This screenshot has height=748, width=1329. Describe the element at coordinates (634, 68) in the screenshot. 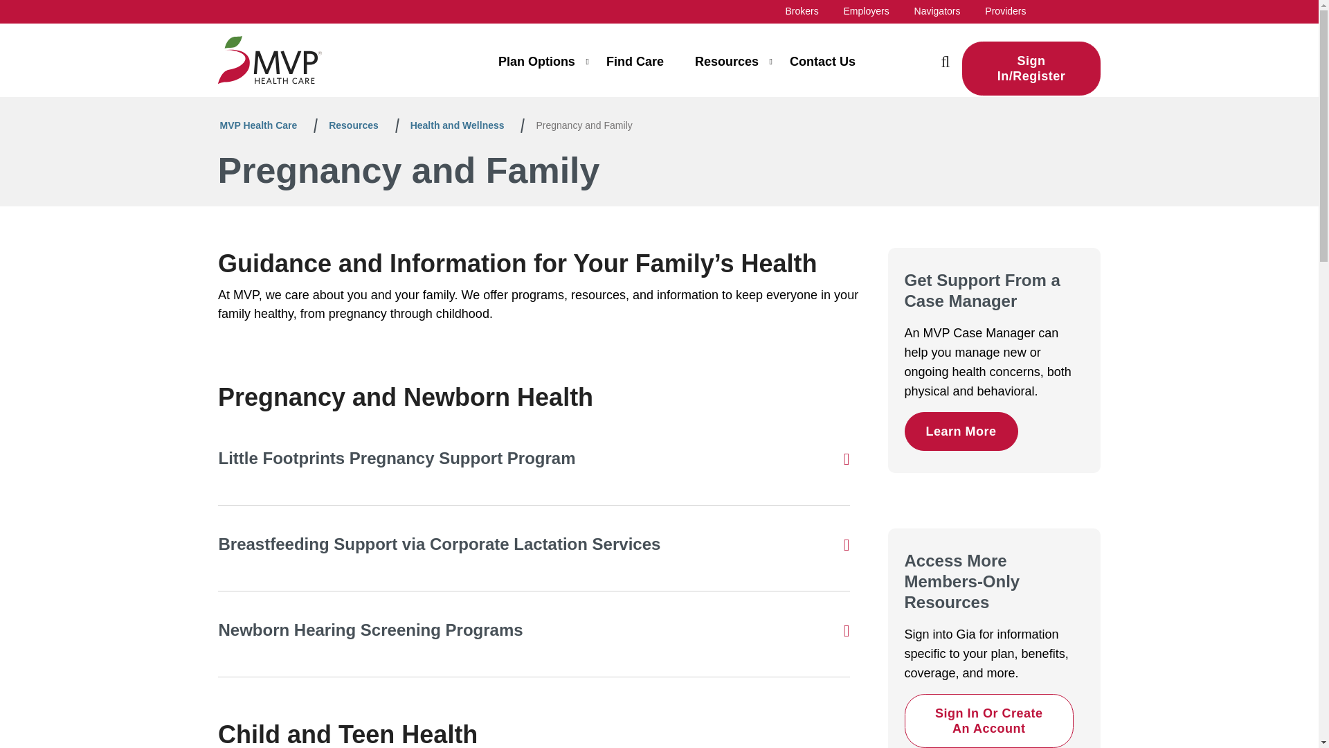

I see `Find Care` at that location.